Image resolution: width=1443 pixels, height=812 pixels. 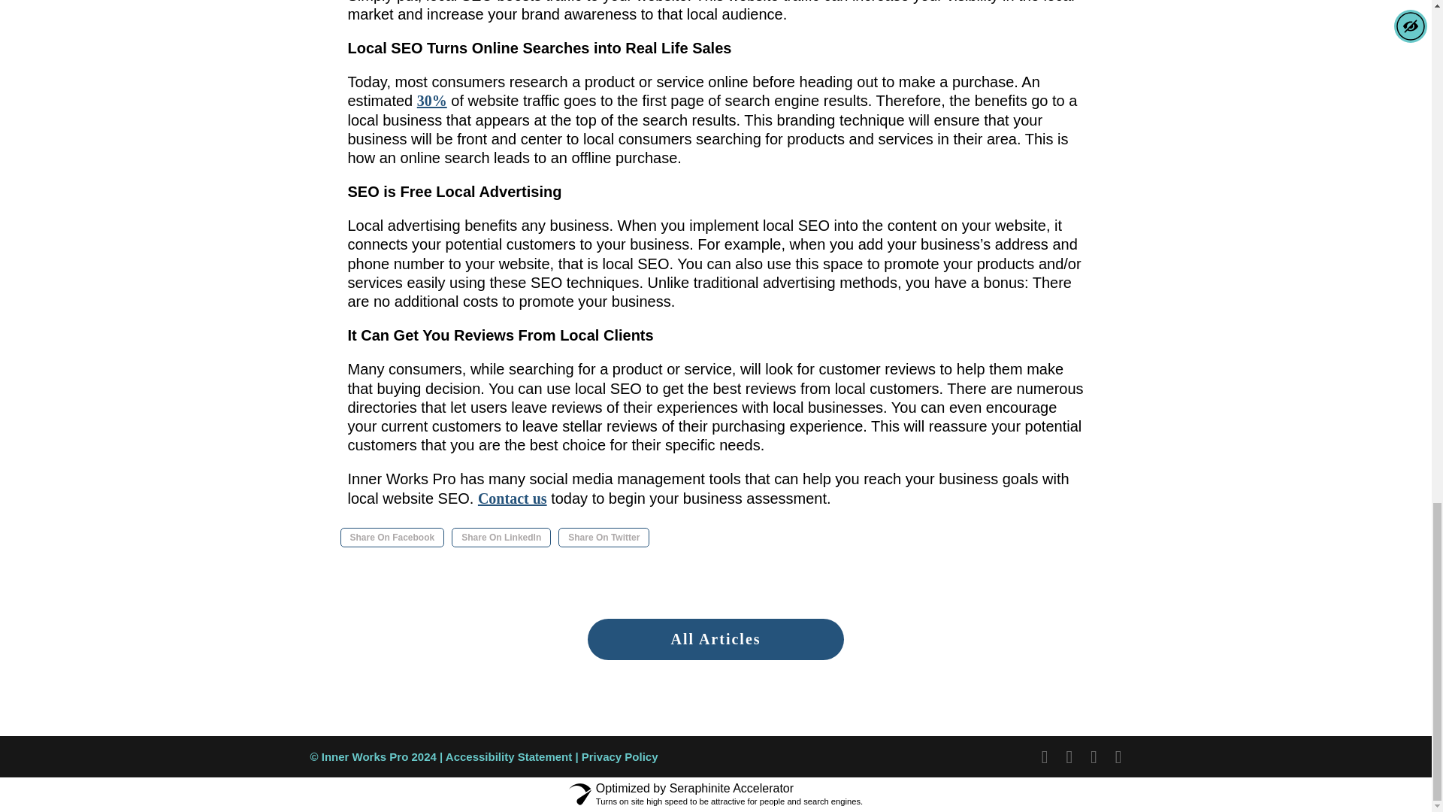 What do you see at coordinates (508, 756) in the screenshot?
I see `Accessibility Statement` at bounding box center [508, 756].